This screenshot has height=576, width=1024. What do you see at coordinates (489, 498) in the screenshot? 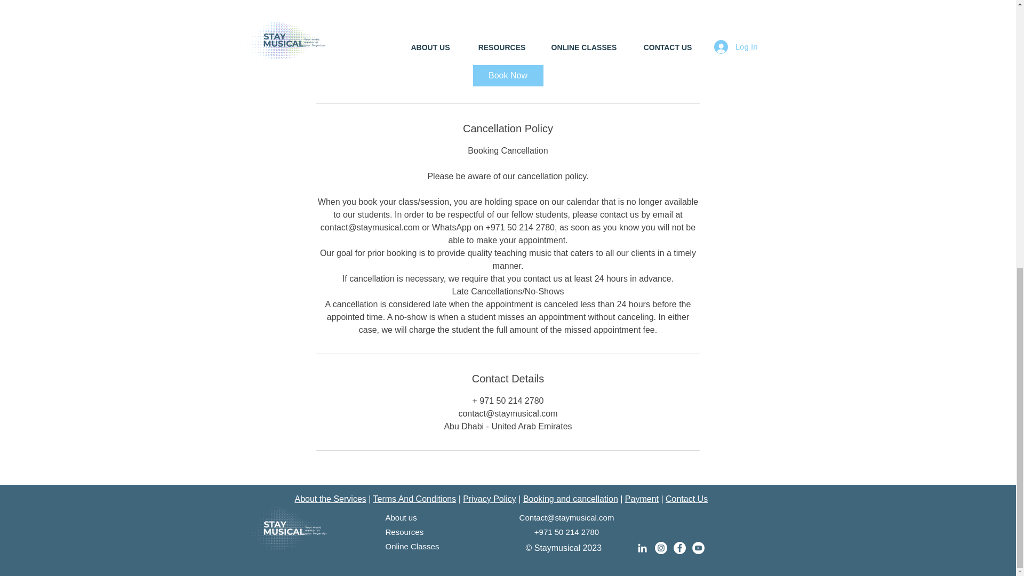
I see `Privacy Policy` at bounding box center [489, 498].